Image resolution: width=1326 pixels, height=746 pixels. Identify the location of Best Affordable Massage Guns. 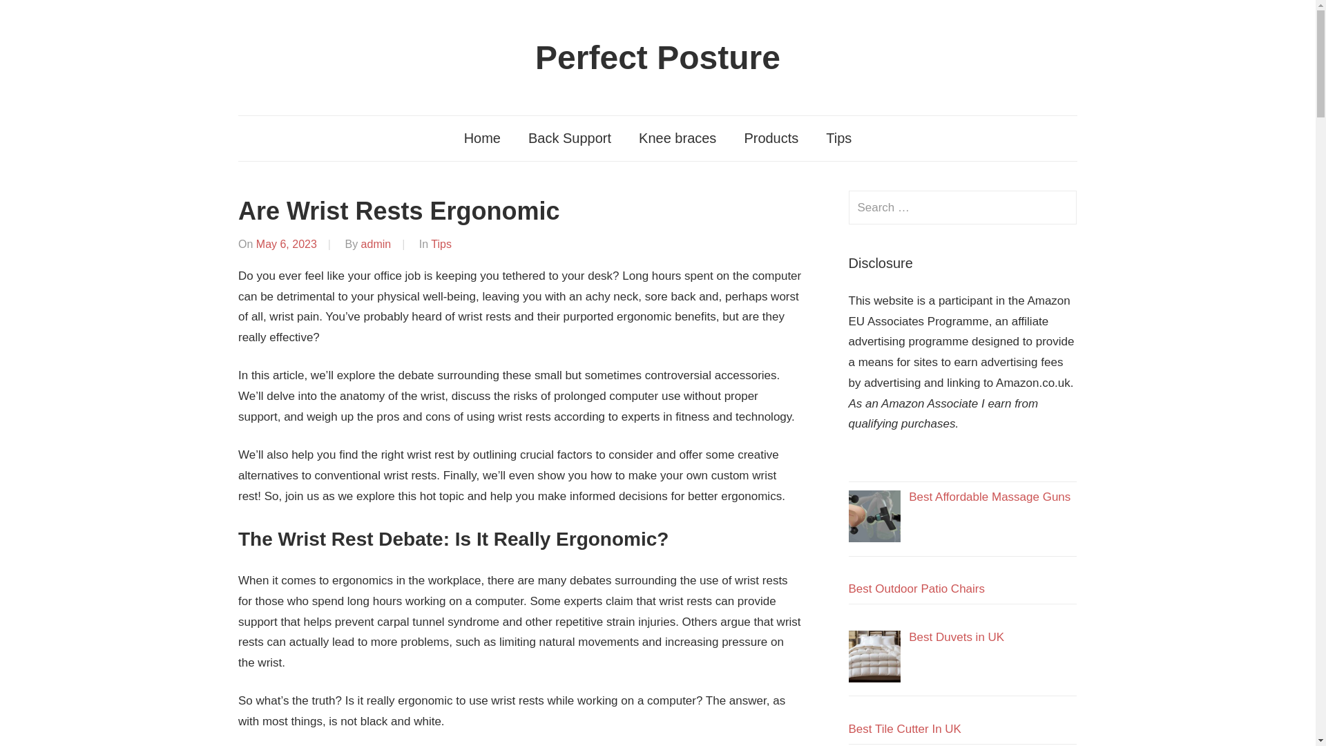
(989, 497).